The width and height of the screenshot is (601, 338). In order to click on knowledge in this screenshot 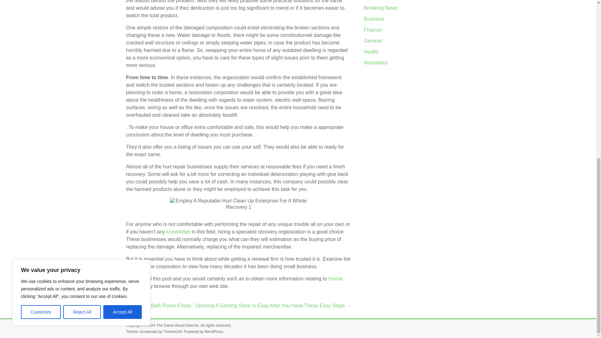, I will do `click(178, 232)`.